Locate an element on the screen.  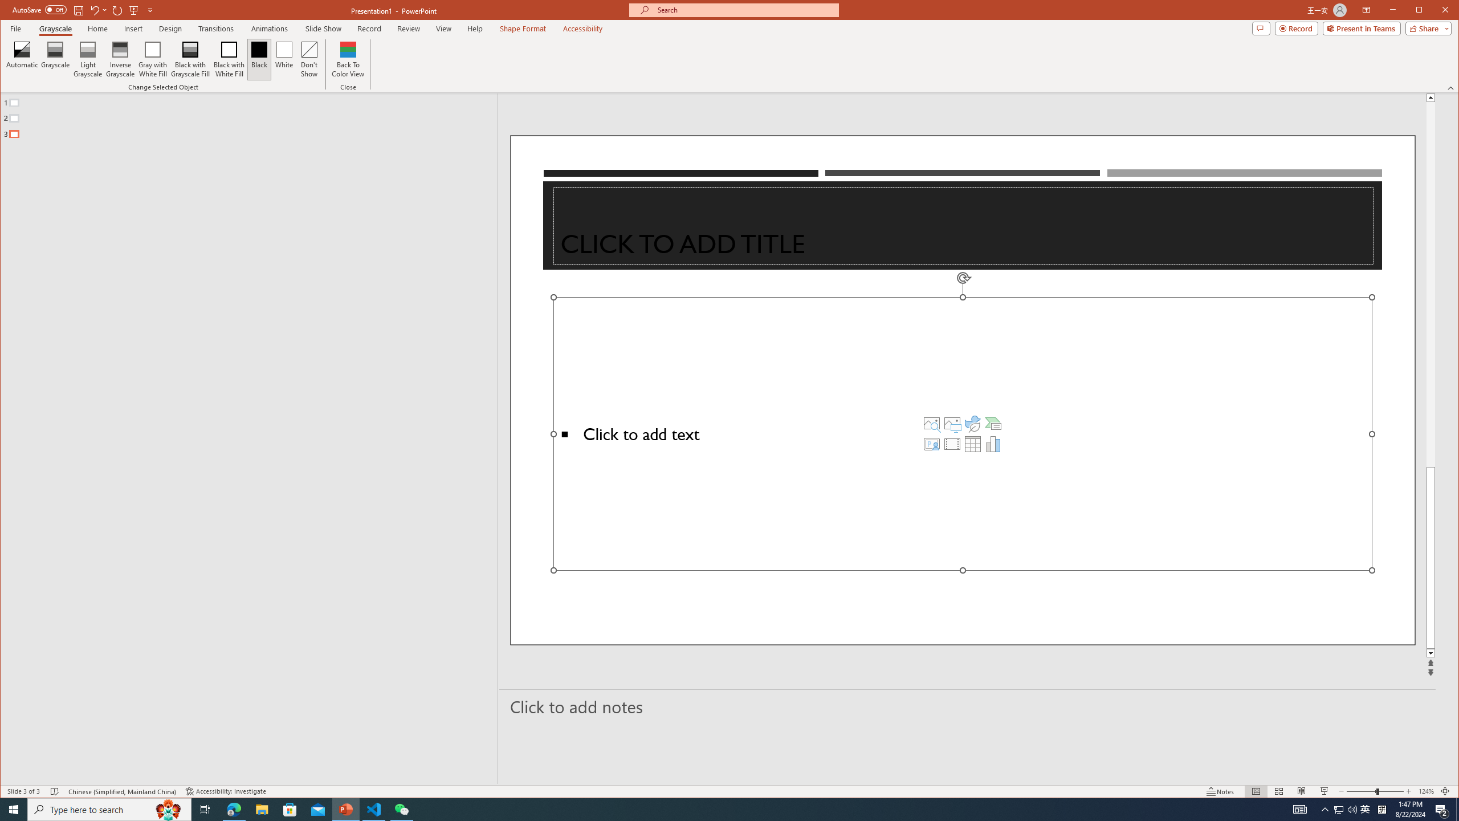
Title TextBox is located at coordinates (963, 226).